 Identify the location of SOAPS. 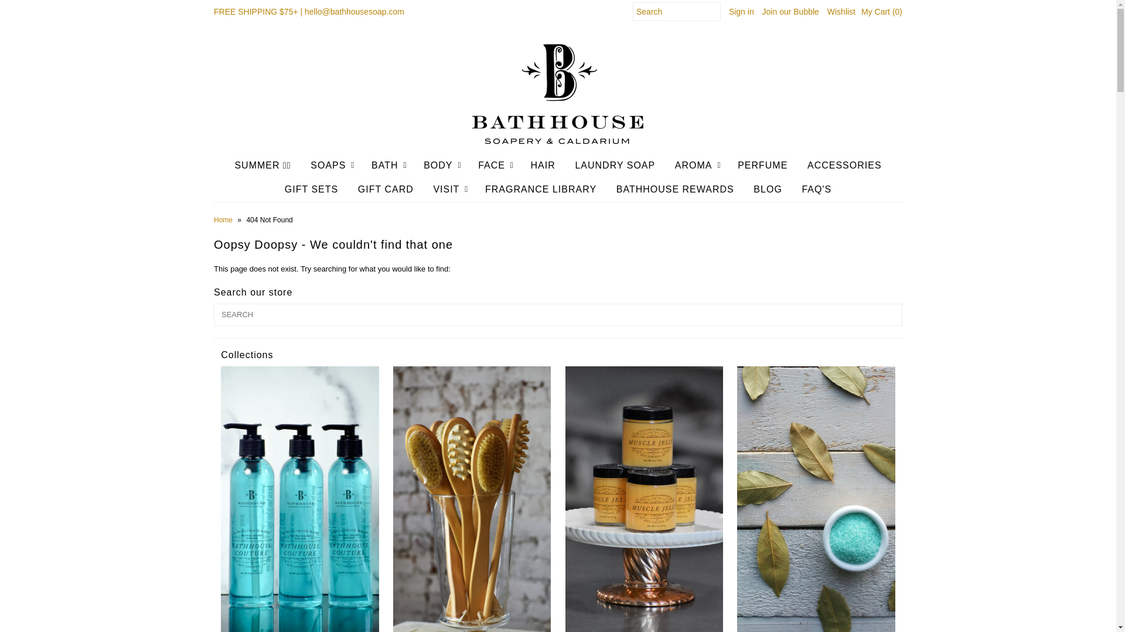
(328, 166).